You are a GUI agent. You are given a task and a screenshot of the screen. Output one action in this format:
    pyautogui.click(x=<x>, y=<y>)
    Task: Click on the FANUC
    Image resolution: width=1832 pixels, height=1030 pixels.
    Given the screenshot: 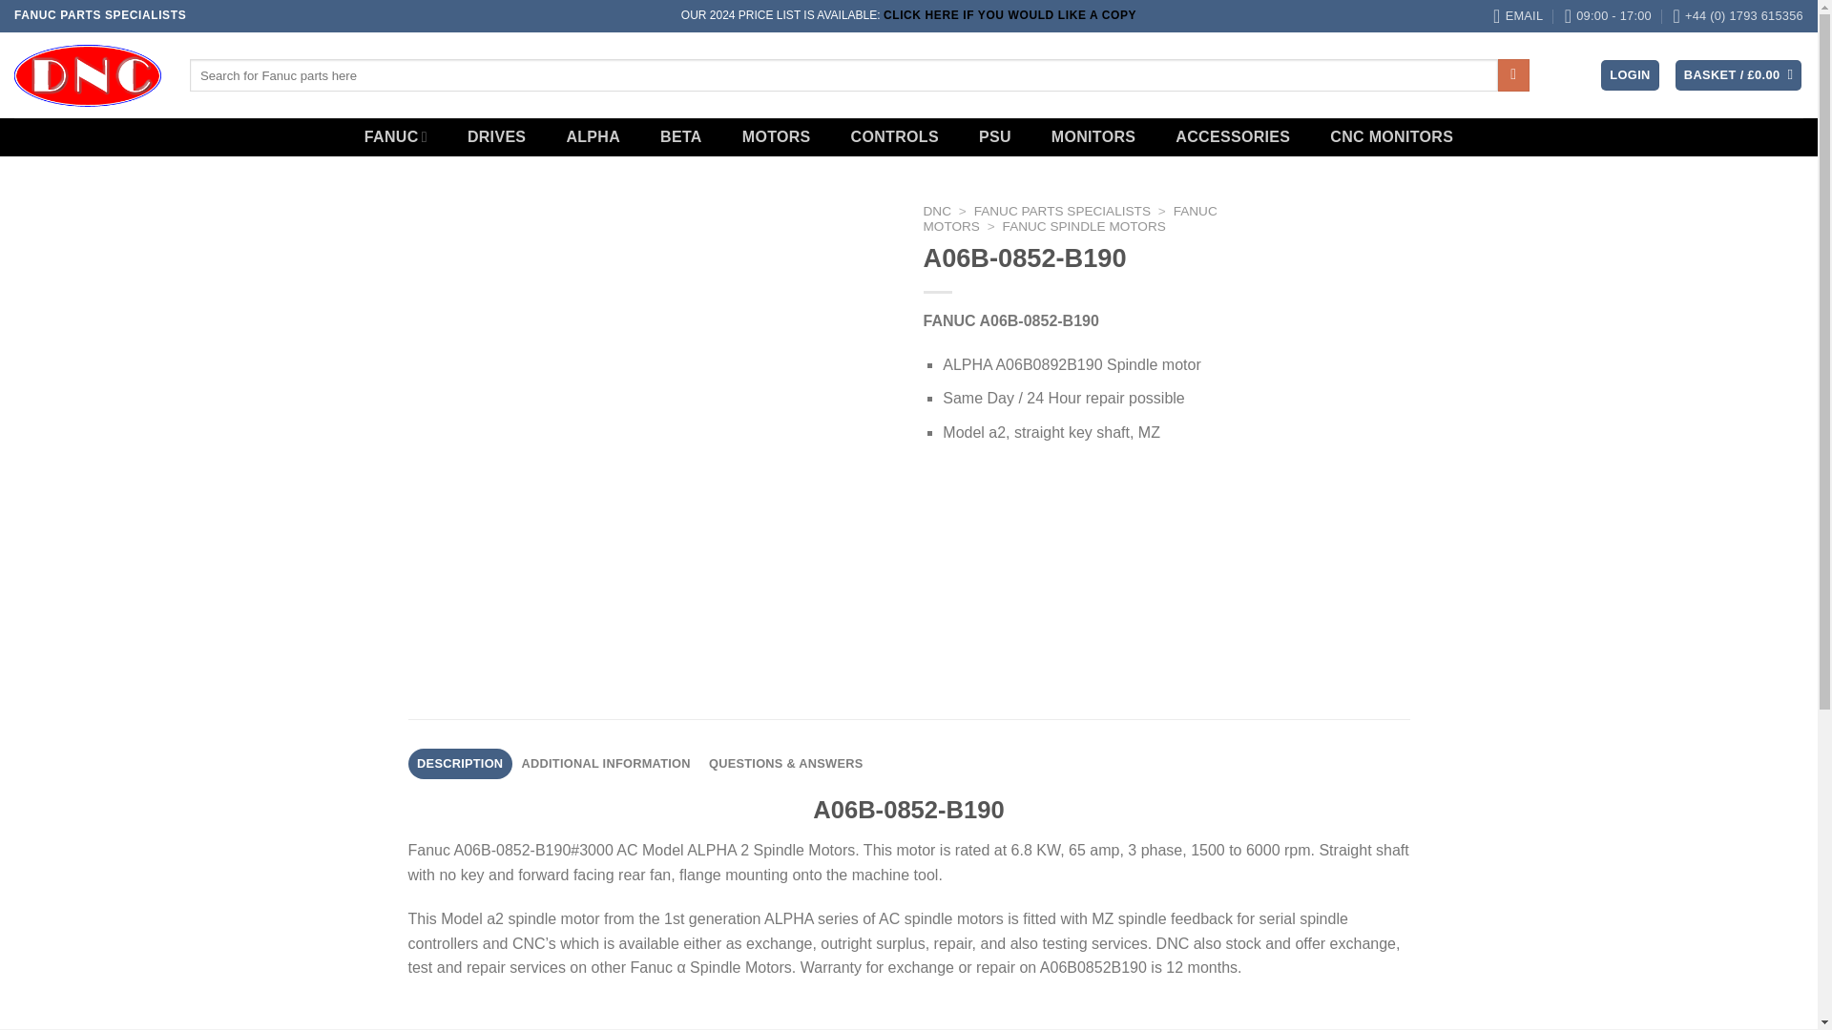 What is the action you would take?
    pyautogui.click(x=396, y=137)
    